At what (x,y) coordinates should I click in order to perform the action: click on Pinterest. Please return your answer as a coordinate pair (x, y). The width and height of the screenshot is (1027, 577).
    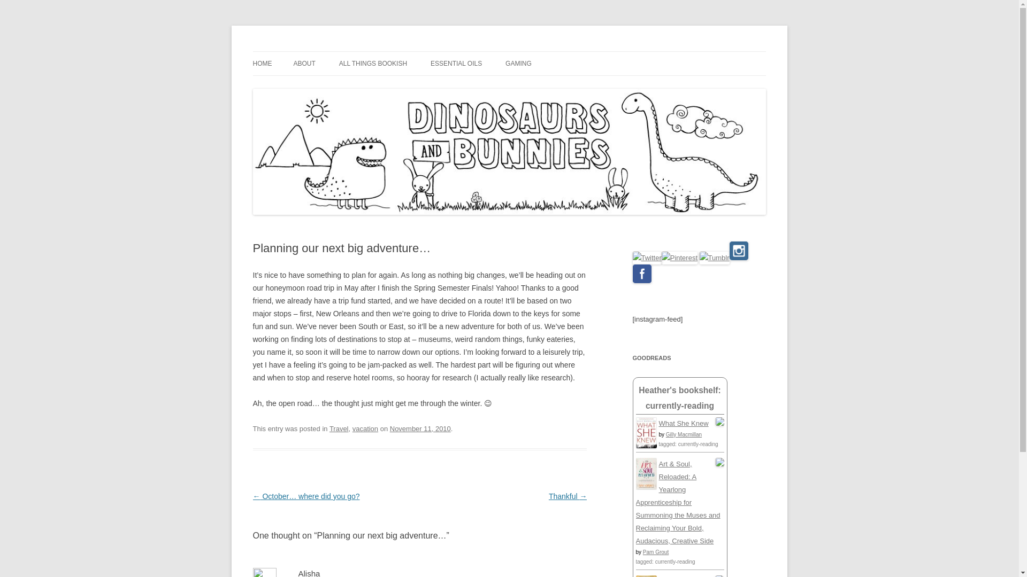
    Looking at the image, I should click on (679, 258).